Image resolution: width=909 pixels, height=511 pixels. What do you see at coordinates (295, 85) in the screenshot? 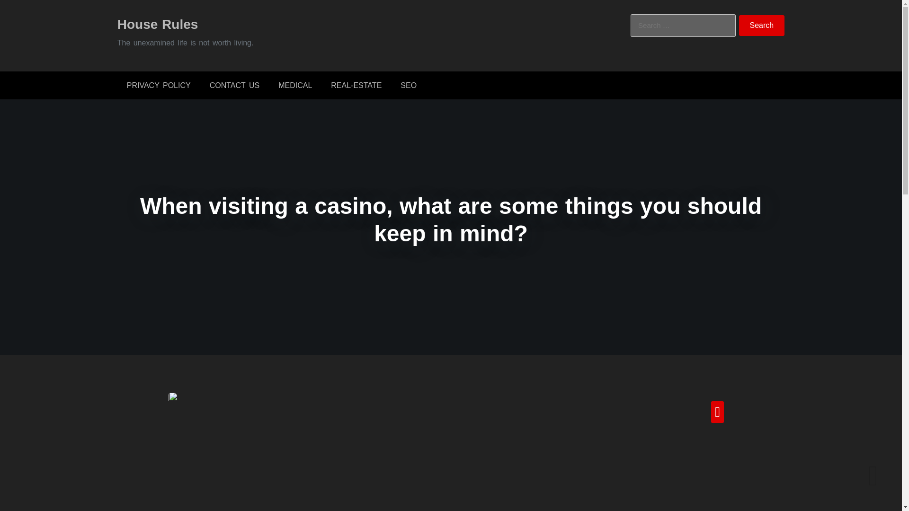
I see `MEDICAL` at bounding box center [295, 85].